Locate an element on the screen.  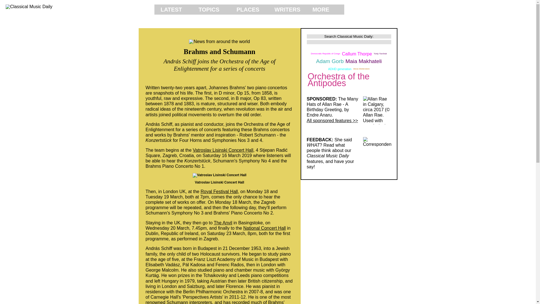
TOPICS is located at coordinates (211, 10).